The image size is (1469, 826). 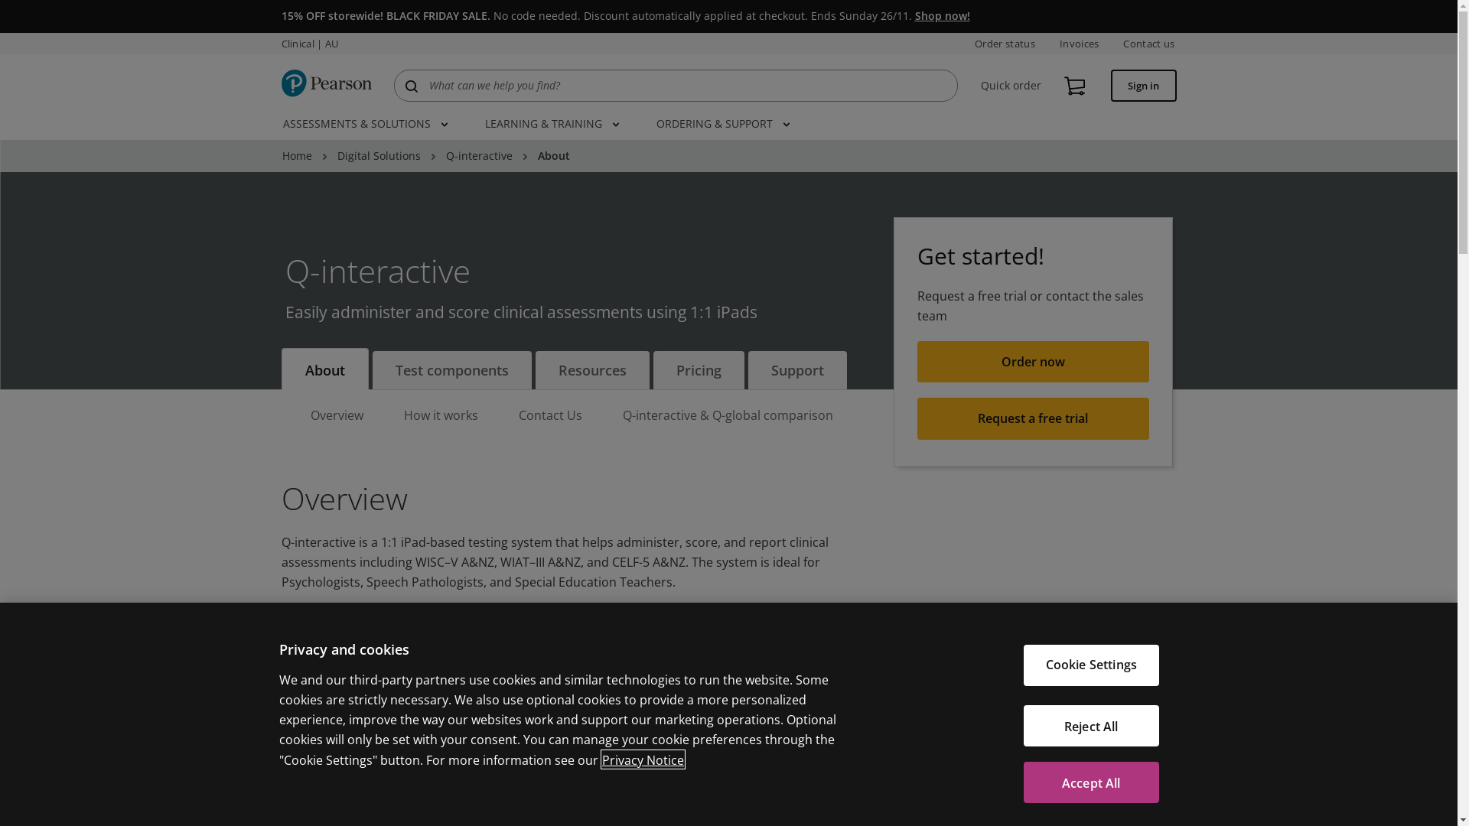 I want to click on ORDERING & SUPPORT, so click(x=723, y=121).